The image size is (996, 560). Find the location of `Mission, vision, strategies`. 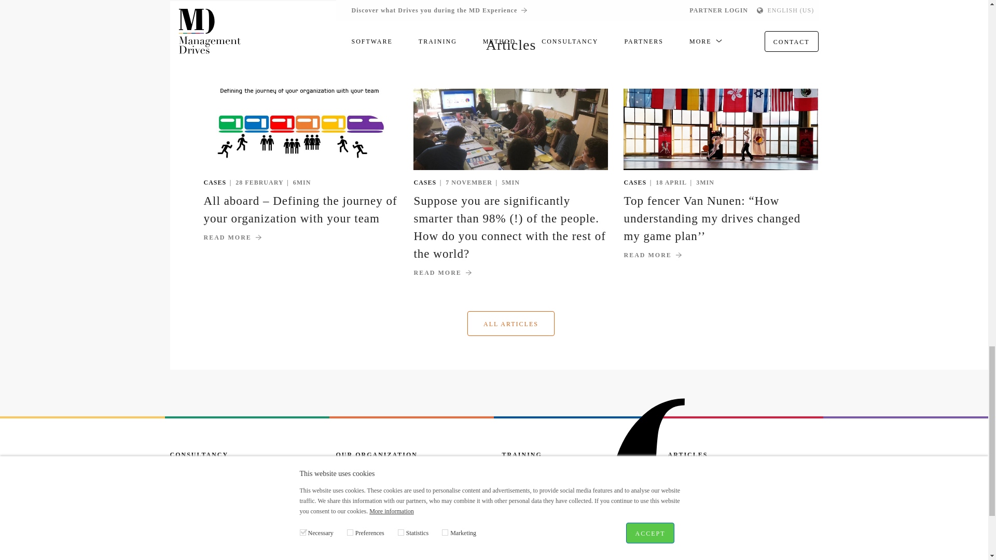

Mission, vision, strategies is located at coordinates (214, 503).